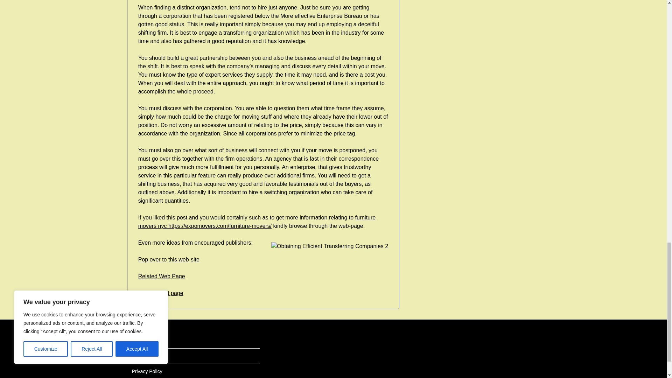 Image resolution: width=672 pixels, height=378 pixels. What do you see at coordinates (161, 293) in the screenshot?
I see `visit the next page` at bounding box center [161, 293].